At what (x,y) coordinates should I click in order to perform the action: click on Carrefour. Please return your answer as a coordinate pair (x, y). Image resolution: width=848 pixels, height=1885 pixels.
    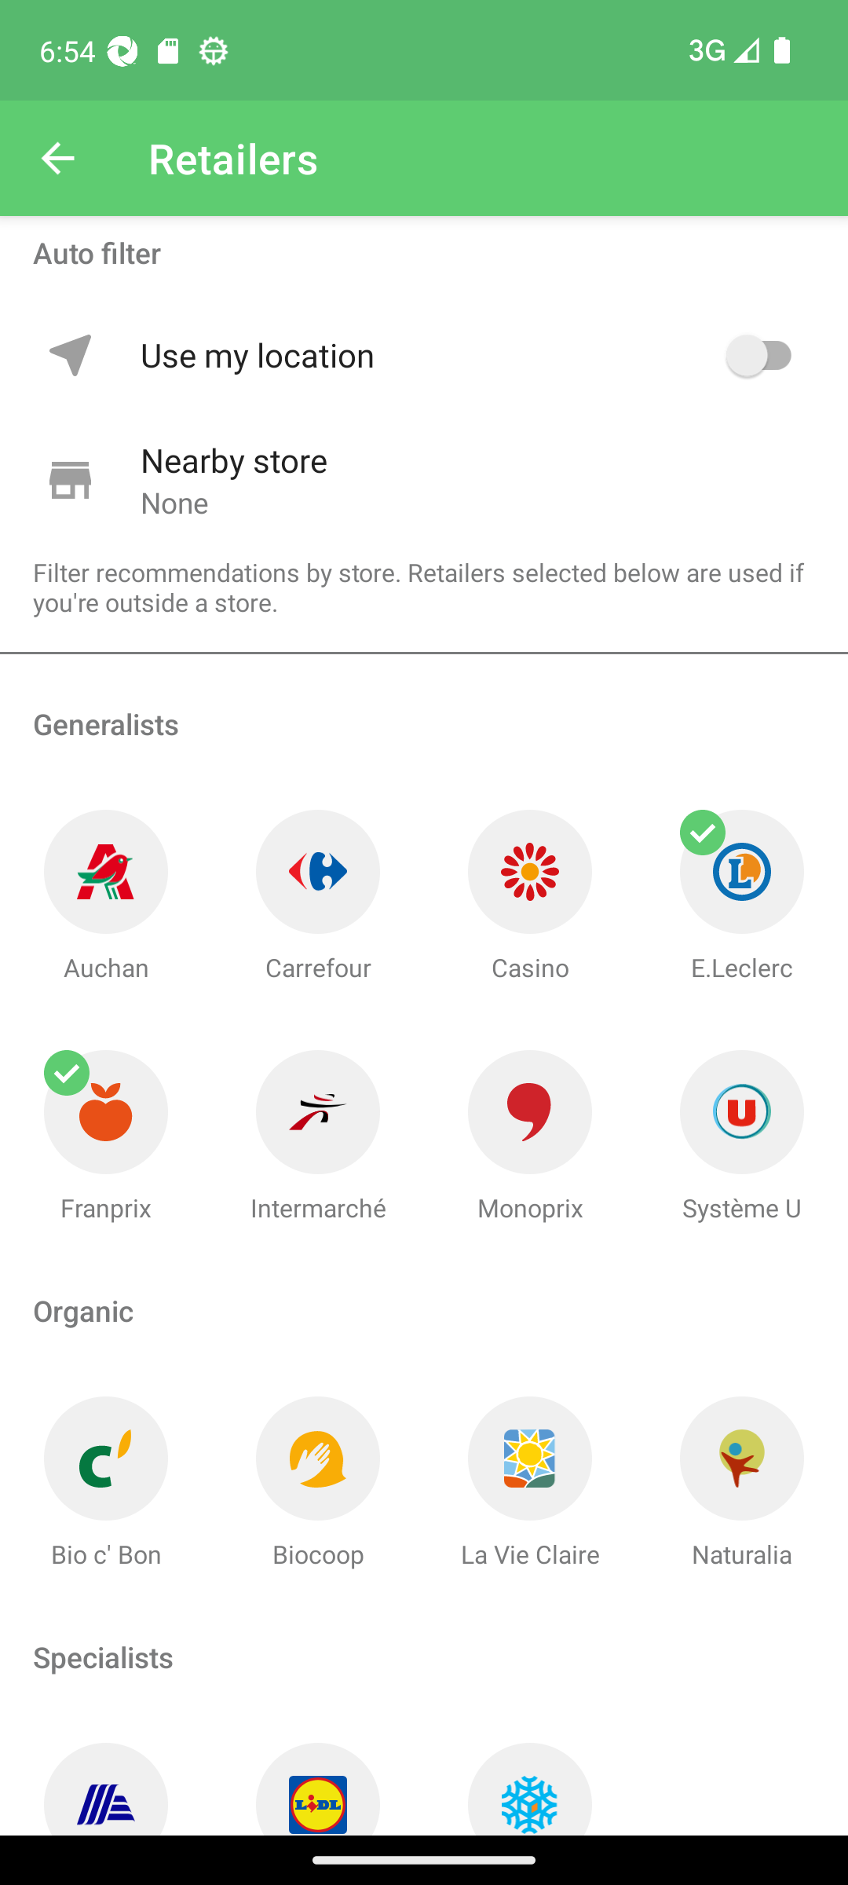
    Looking at the image, I should click on (318, 897).